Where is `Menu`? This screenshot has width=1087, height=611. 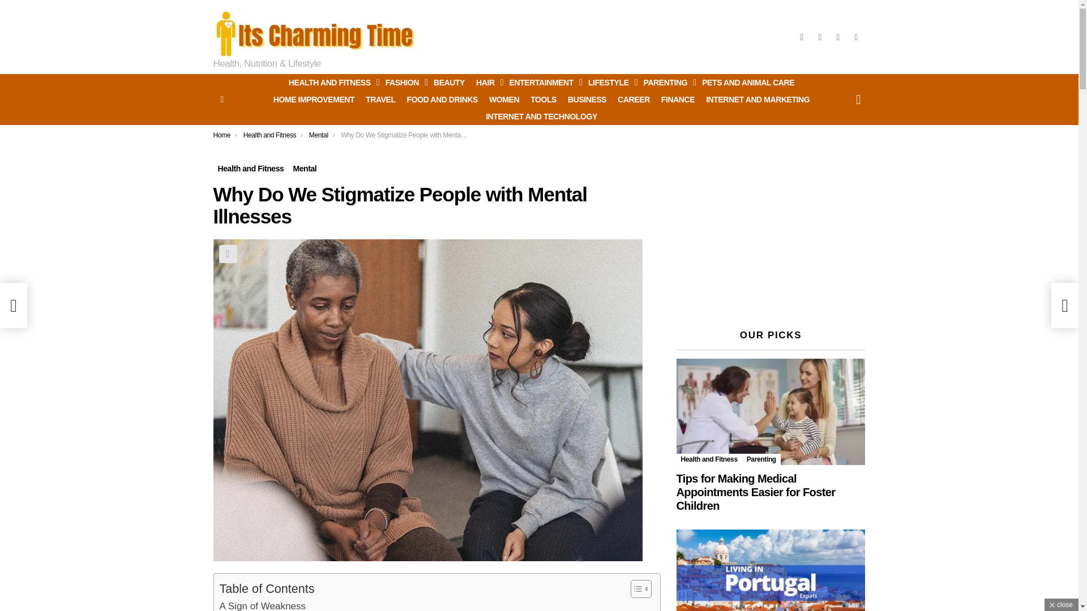
Menu is located at coordinates (222, 100).